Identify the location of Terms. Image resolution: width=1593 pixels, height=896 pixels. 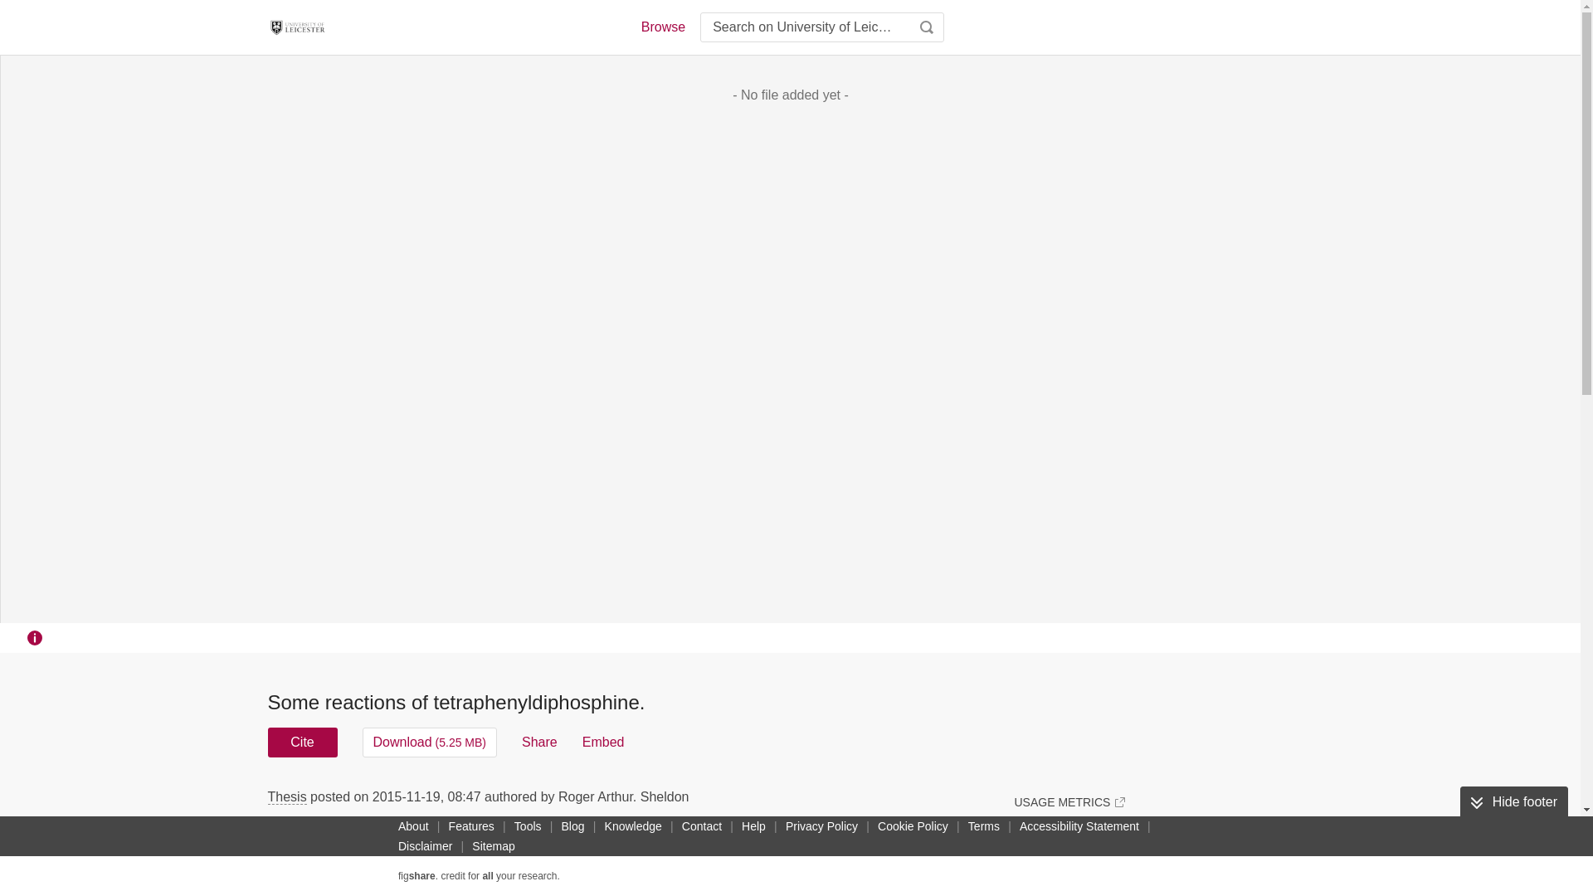
(984, 825).